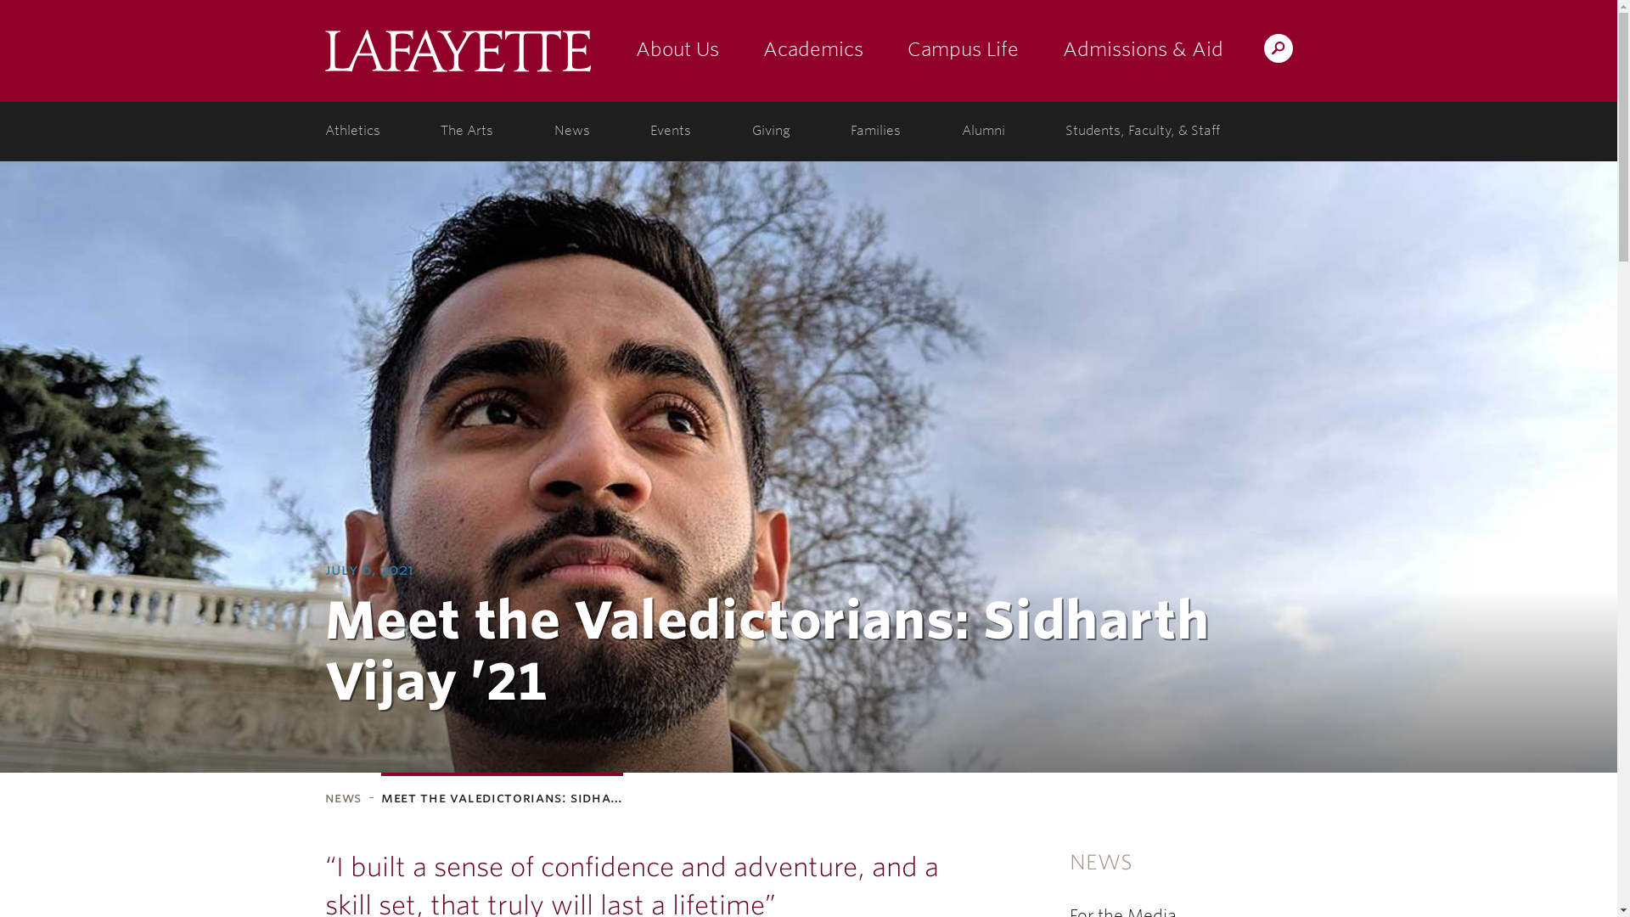 Image resolution: width=1630 pixels, height=917 pixels. I want to click on Academics, so click(812, 51).